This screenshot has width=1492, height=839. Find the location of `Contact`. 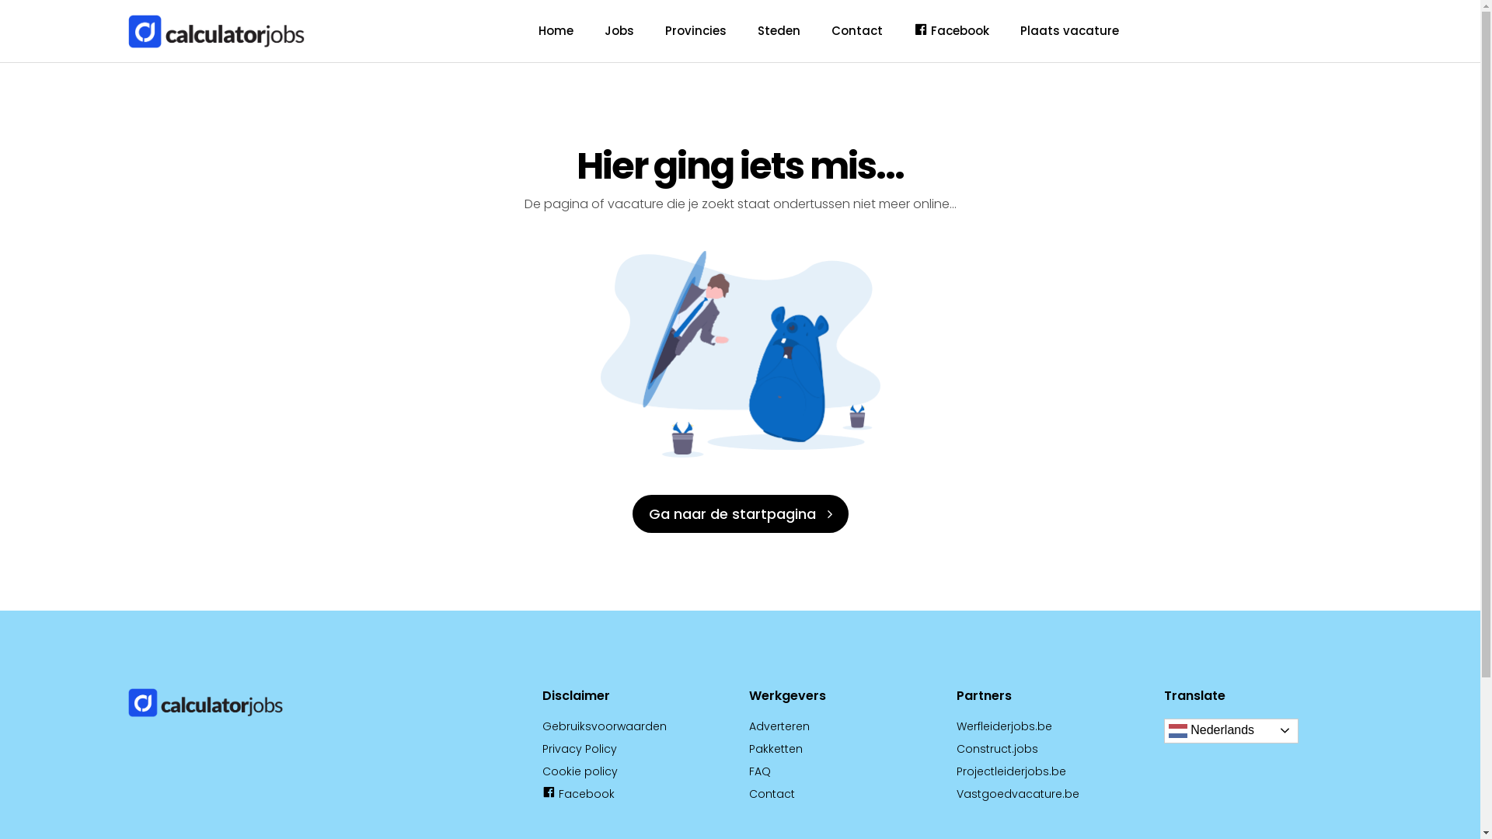

Contact is located at coordinates (857, 31).